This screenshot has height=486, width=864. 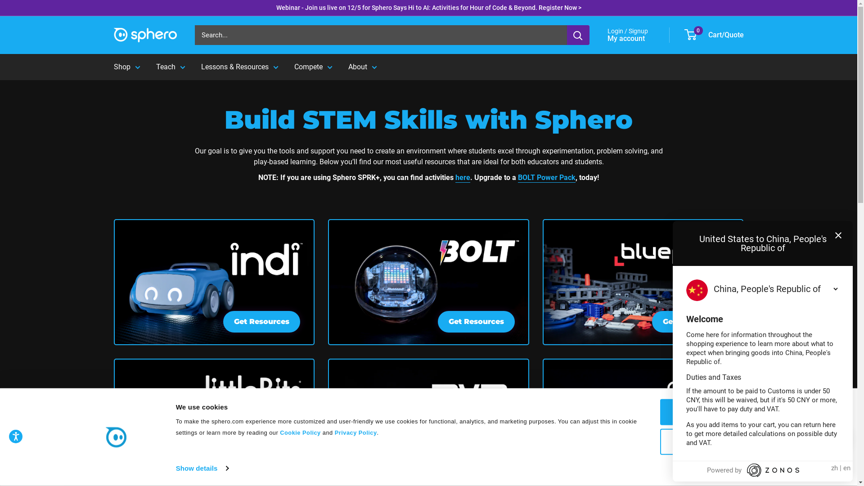 What do you see at coordinates (299, 433) in the screenshot?
I see ` Cookie Policy` at bounding box center [299, 433].